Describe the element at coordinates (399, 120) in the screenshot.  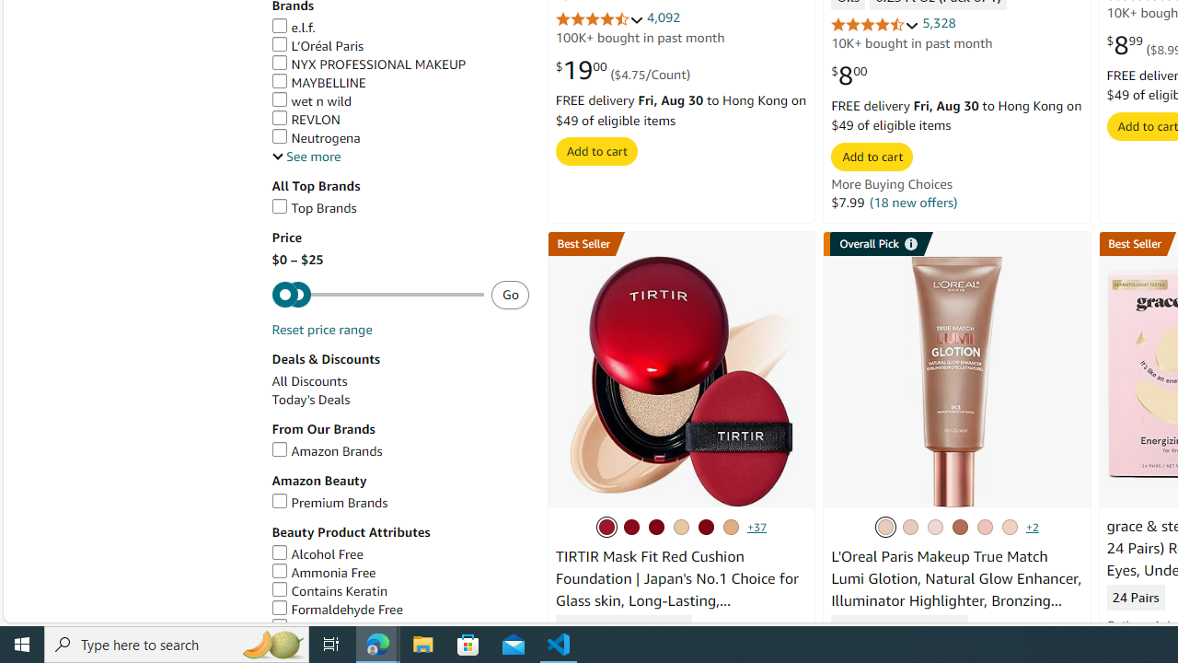
I see `REVLON` at that location.